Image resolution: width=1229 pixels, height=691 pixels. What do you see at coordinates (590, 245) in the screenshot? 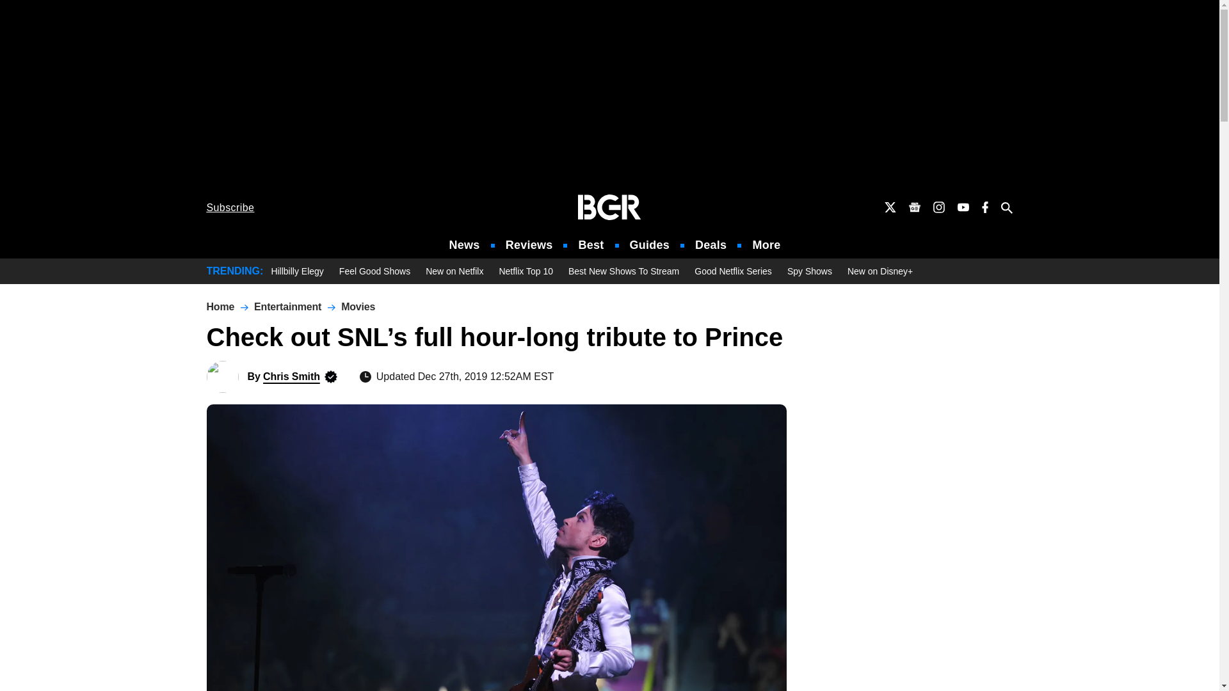
I see `Best` at bounding box center [590, 245].